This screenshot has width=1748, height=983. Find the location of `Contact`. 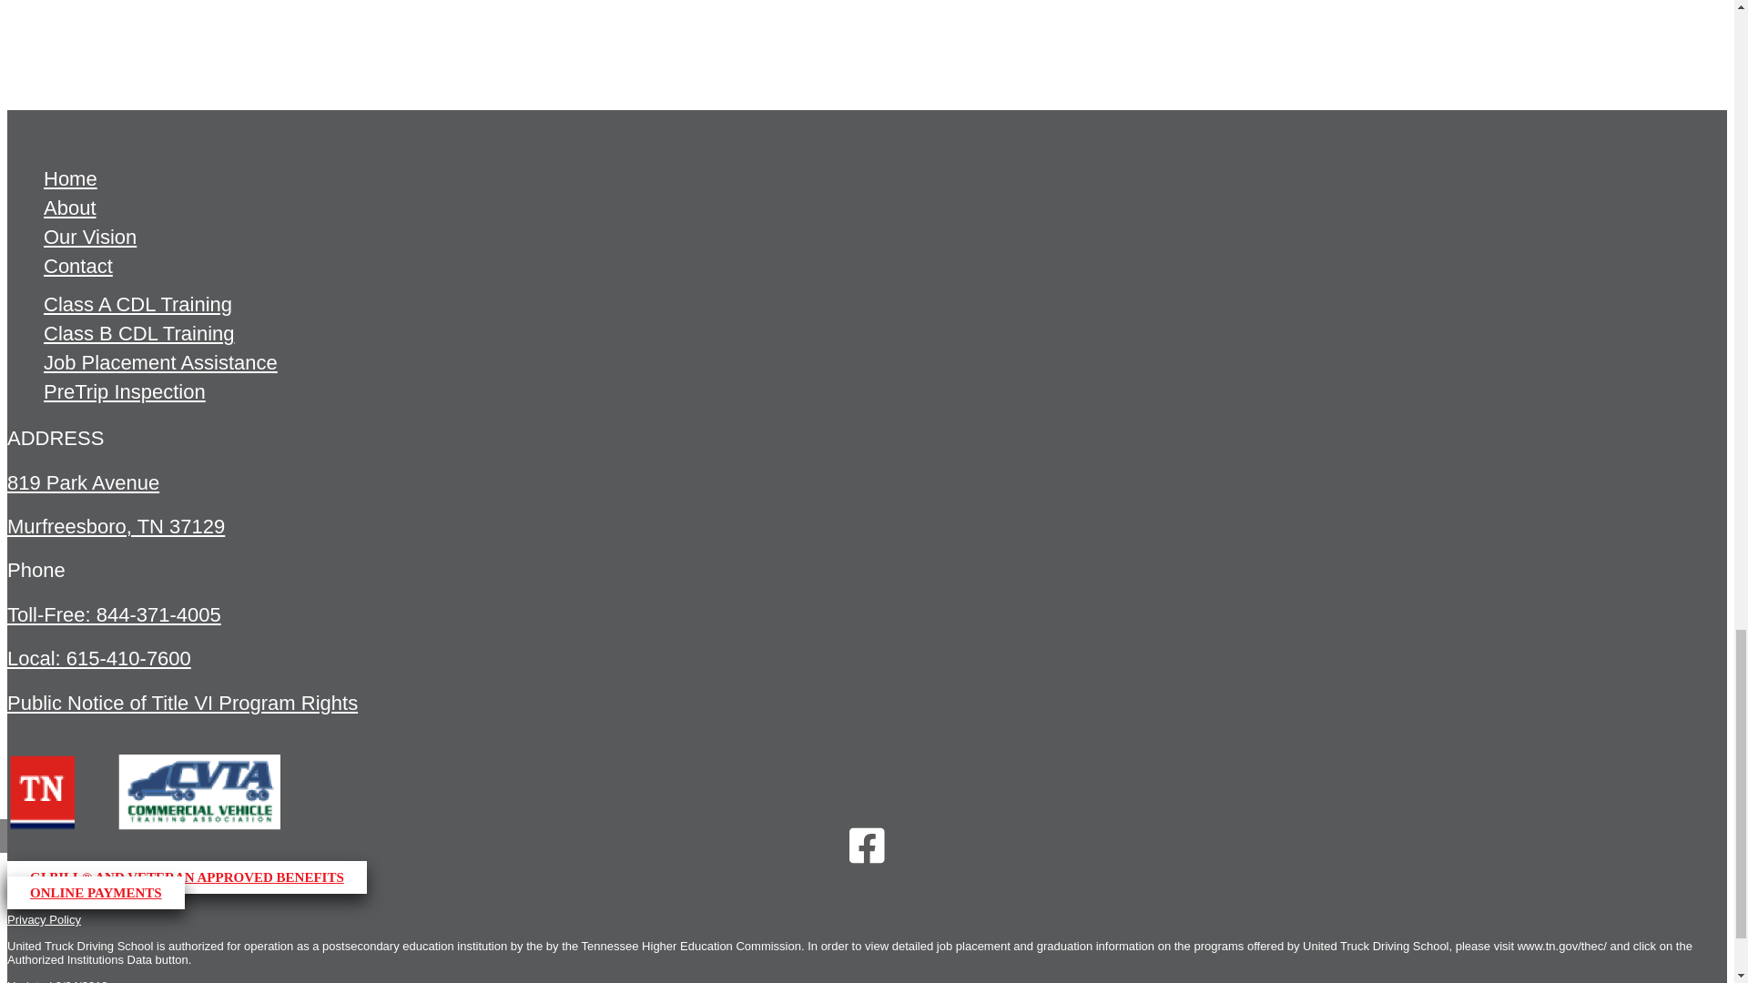

Contact is located at coordinates (78, 268).